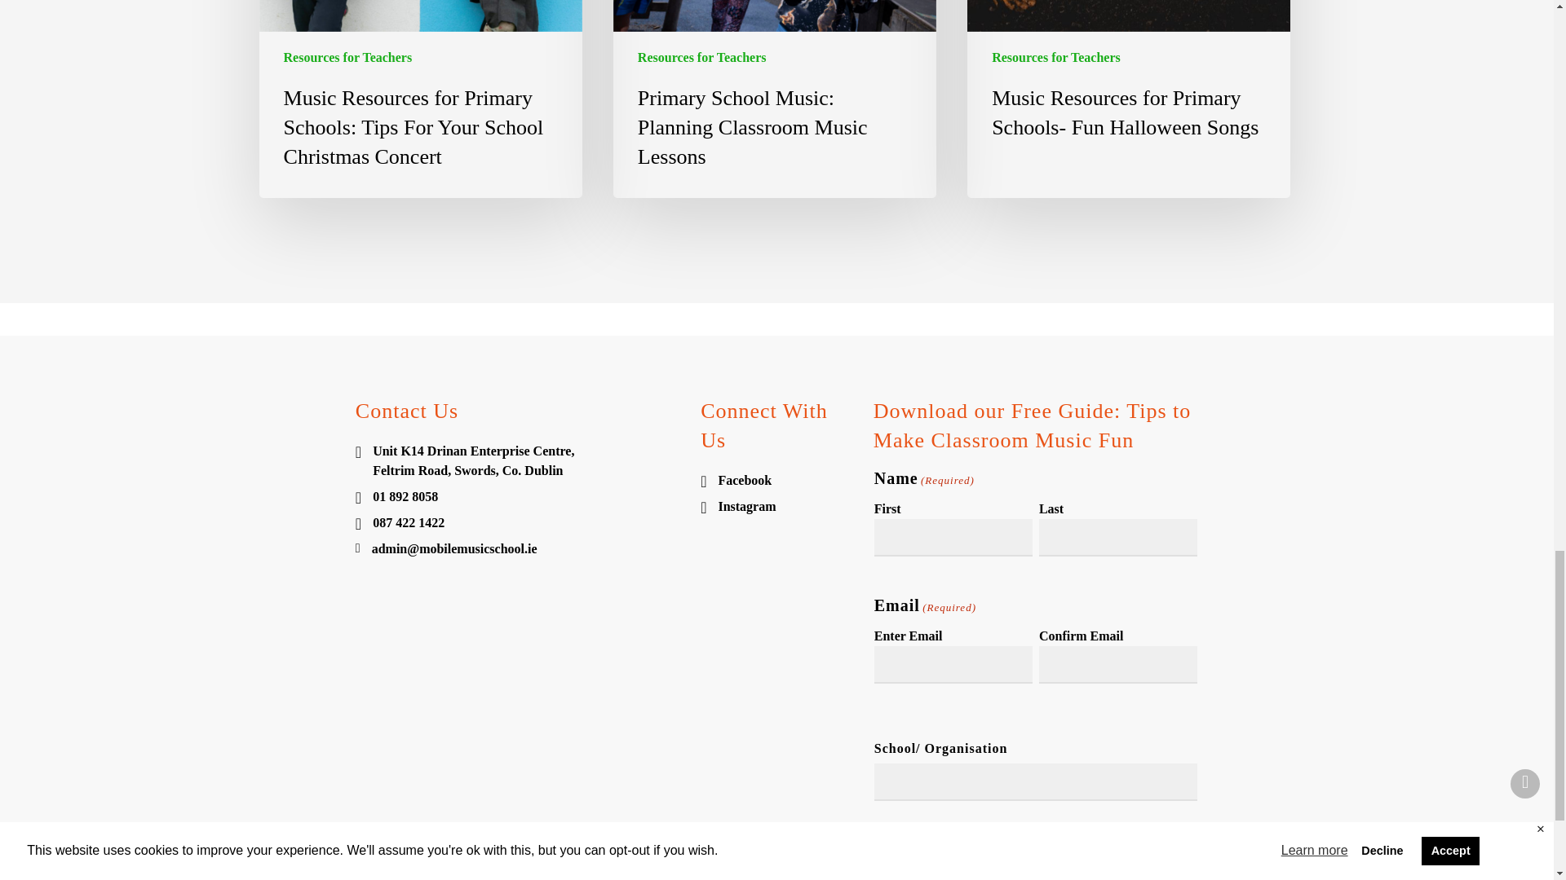 This screenshot has height=880, width=1566. I want to click on Facebook, so click(776, 480).